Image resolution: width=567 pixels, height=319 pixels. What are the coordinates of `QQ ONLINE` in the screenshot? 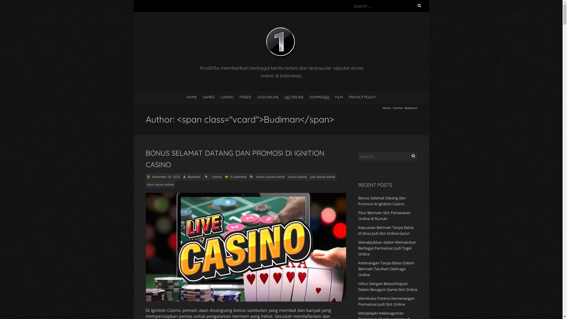 It's located at (294, 97).